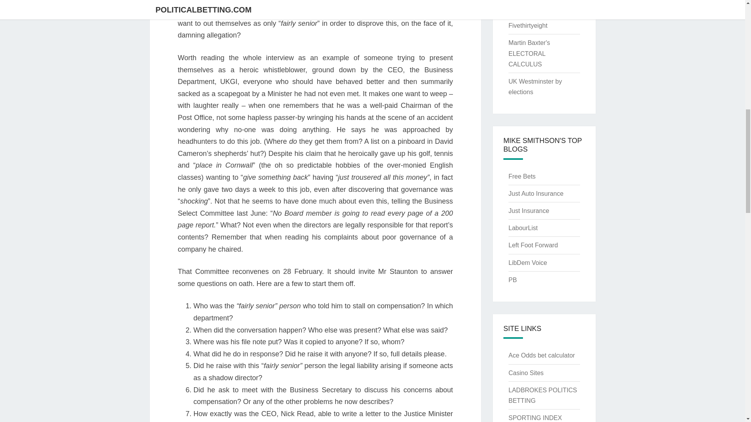 This screenshot has width=751, height=422. I want to click on Fivethirtyeight, so click(528, 26).